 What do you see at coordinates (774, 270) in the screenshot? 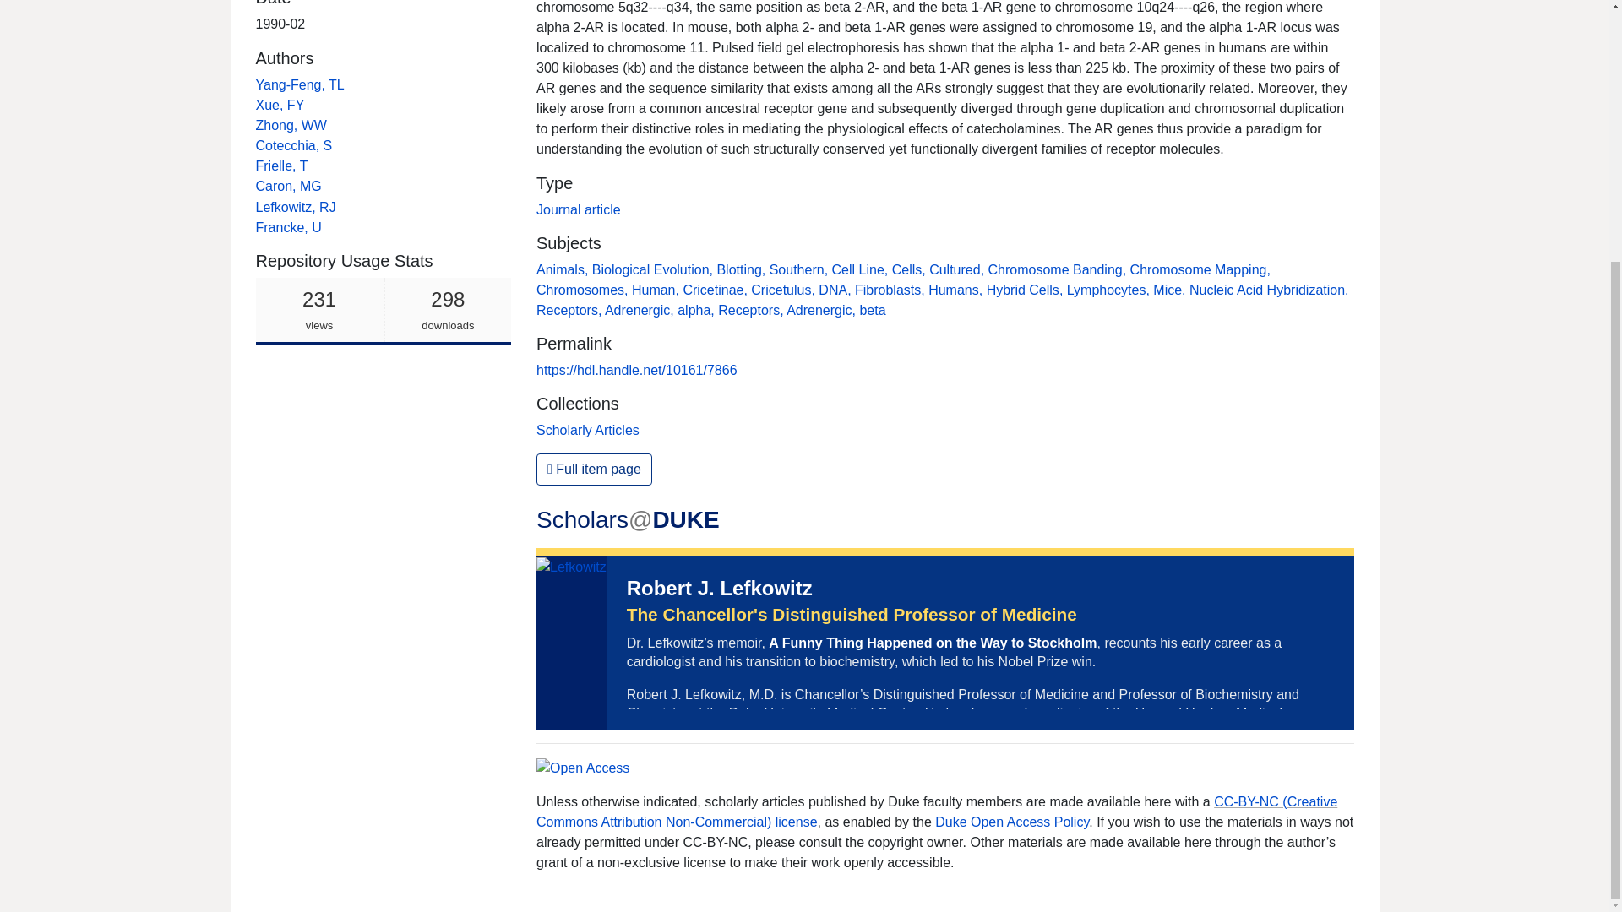
I see `Blotting, Southern,` at bounding box center [774, 270].